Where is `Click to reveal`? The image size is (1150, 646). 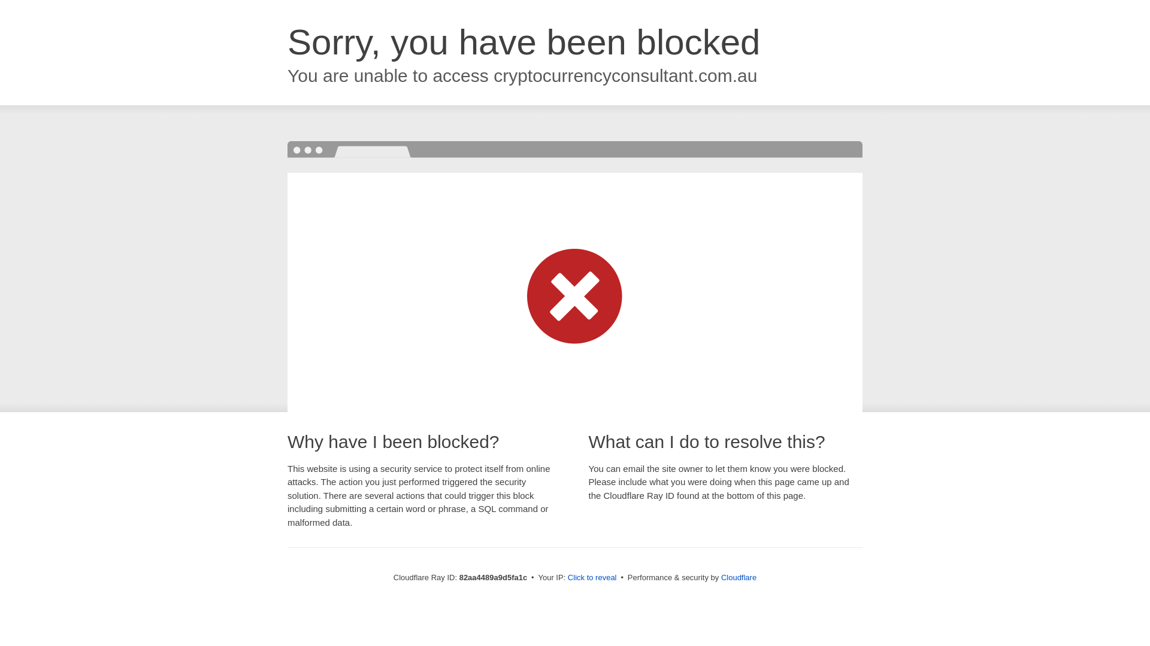
Click to reveal is located at coordinates (592, 578).